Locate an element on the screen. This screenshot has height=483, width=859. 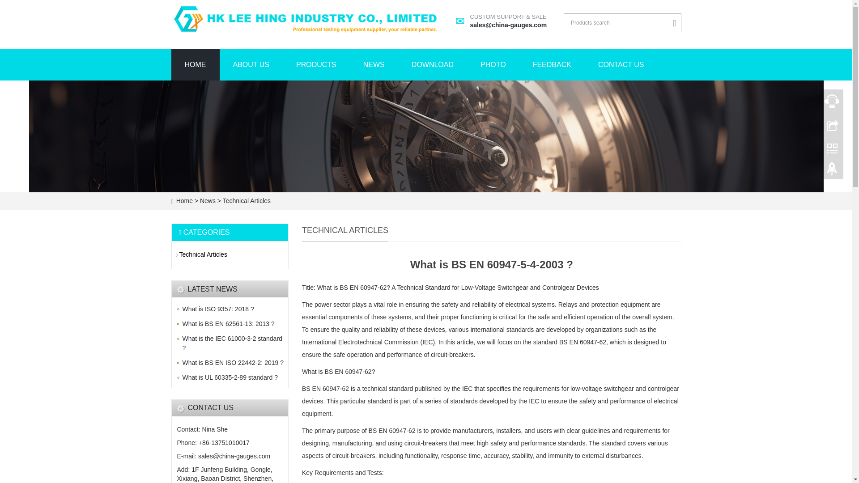
News is located at coordinates (228, 324).